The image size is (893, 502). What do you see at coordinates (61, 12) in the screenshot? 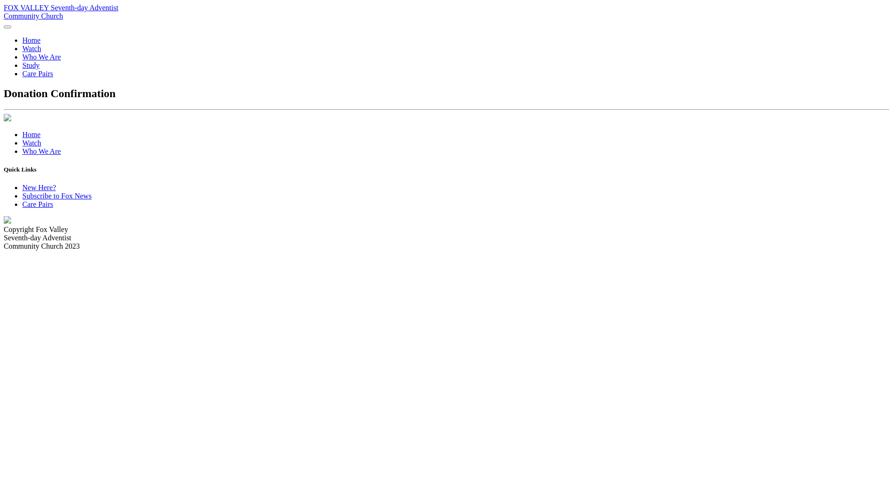
I see `FOX VALLEY Seventh-day Adventist
Community Church` at bounding box center [61, 12].